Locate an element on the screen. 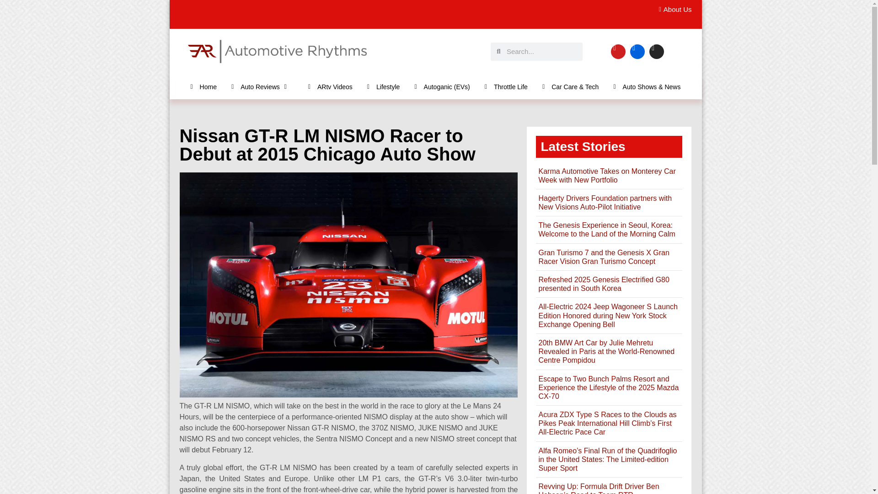 The width and height of the screenshot is (878, 494). Auto Reviews is located at coordinates (262, 86).